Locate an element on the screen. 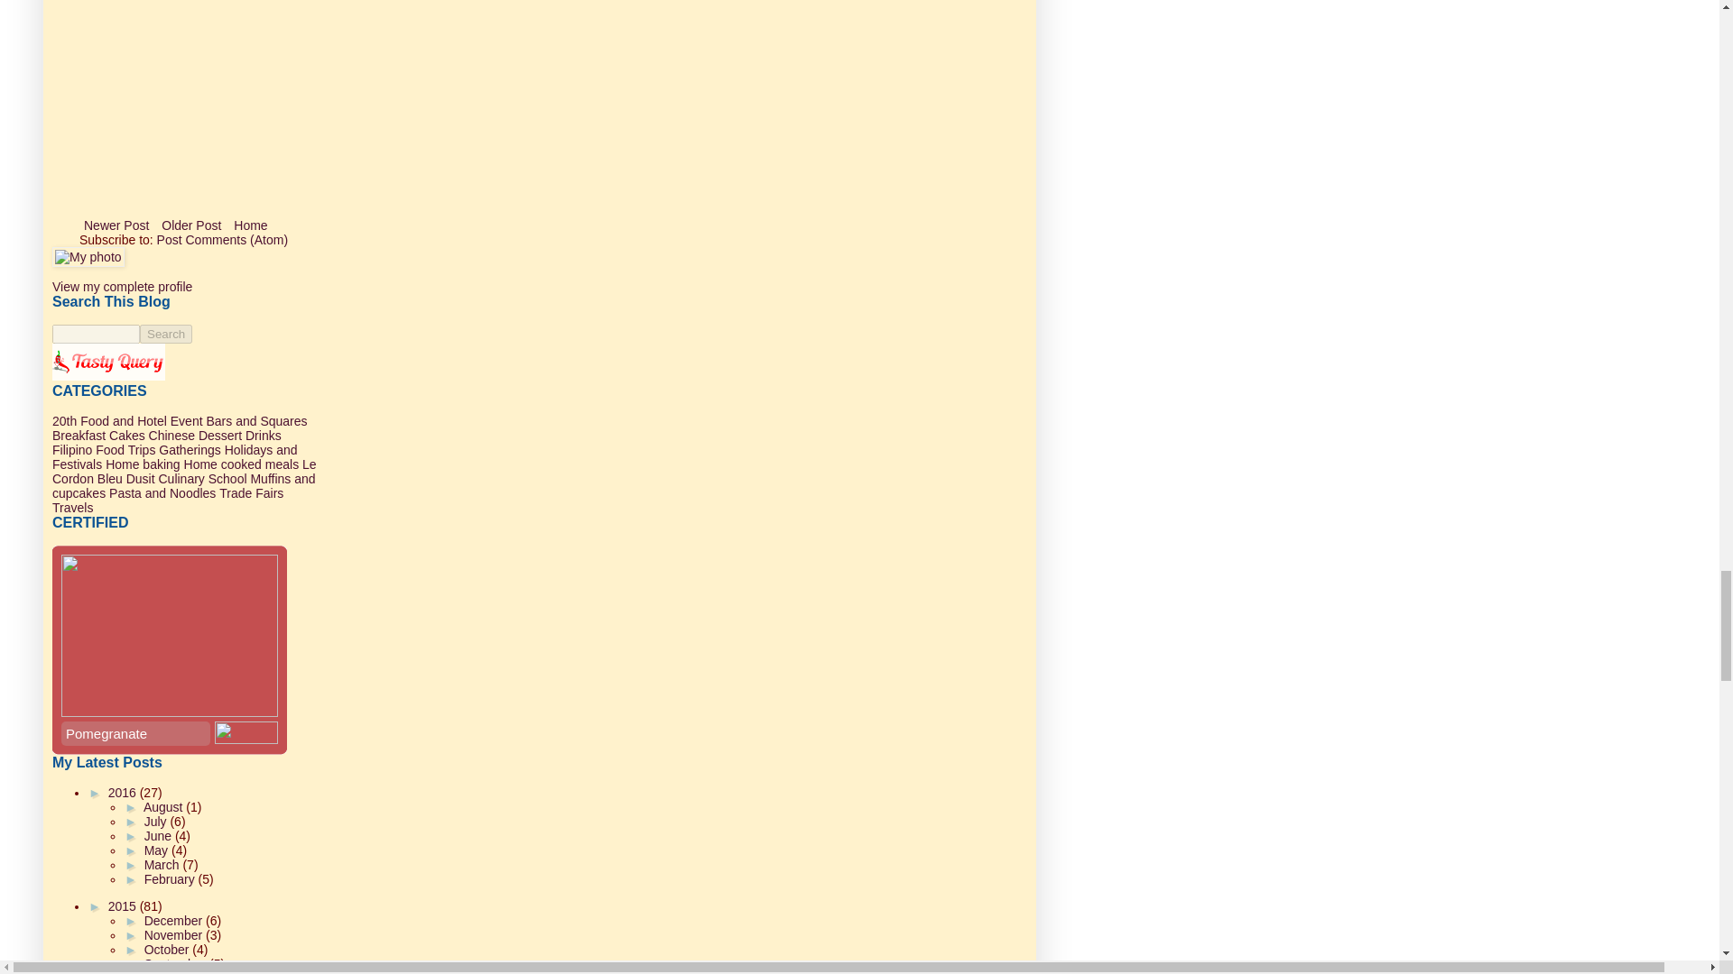 This screenshot has height=974, width=1733. Home is located at coordinates (250, 225).